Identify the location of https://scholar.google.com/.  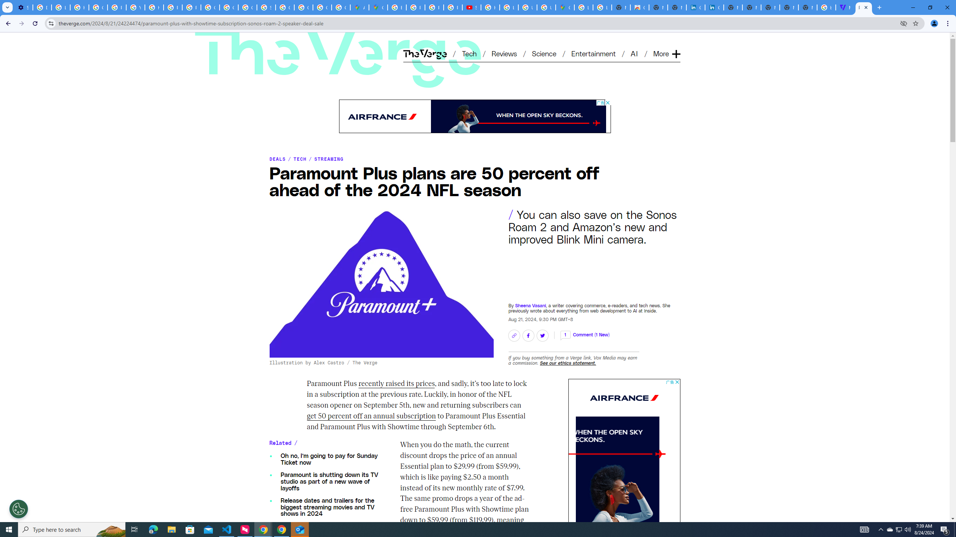
(154, 7).